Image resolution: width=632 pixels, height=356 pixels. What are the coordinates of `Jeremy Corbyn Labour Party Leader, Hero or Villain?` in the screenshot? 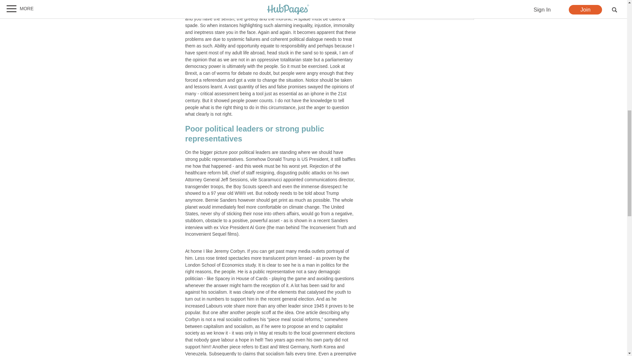 It's located at (390, 1).